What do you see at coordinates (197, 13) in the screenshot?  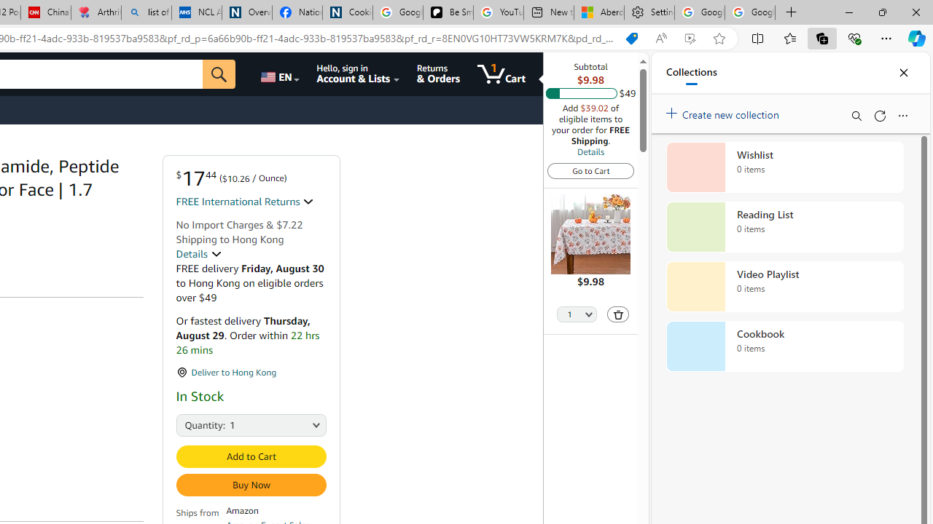 I see `NCL Adult Asthma Inhaler Choice Guideline` at bounding box center [197, 13].